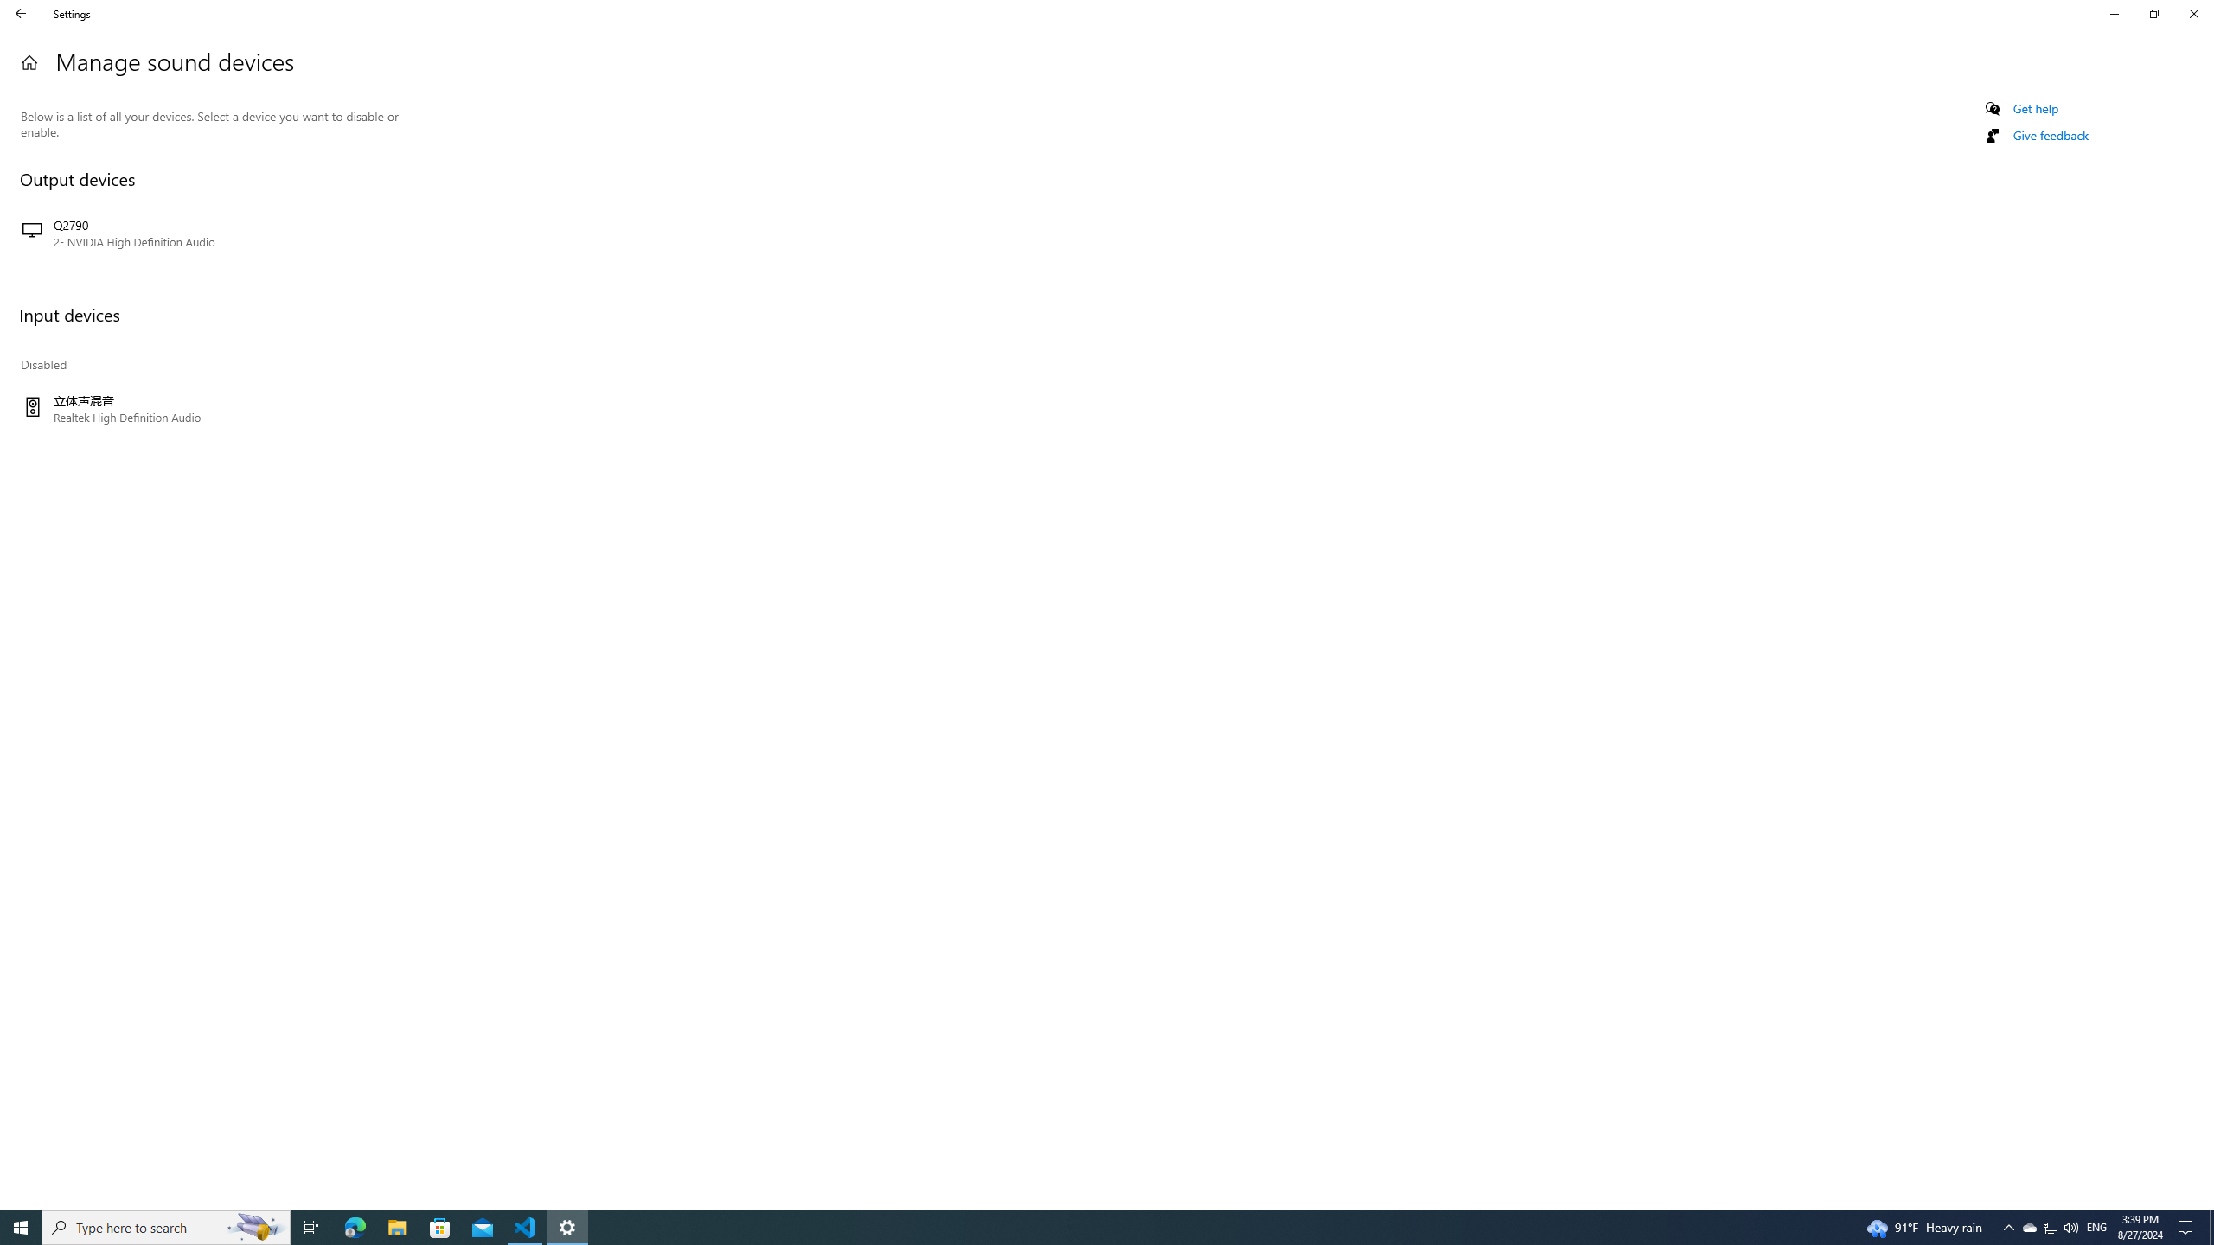 The image size is (2214, 1245). Describe the element at coordinates (440, 1228) in the screenshot. I see `Microsoft Store` at that location.